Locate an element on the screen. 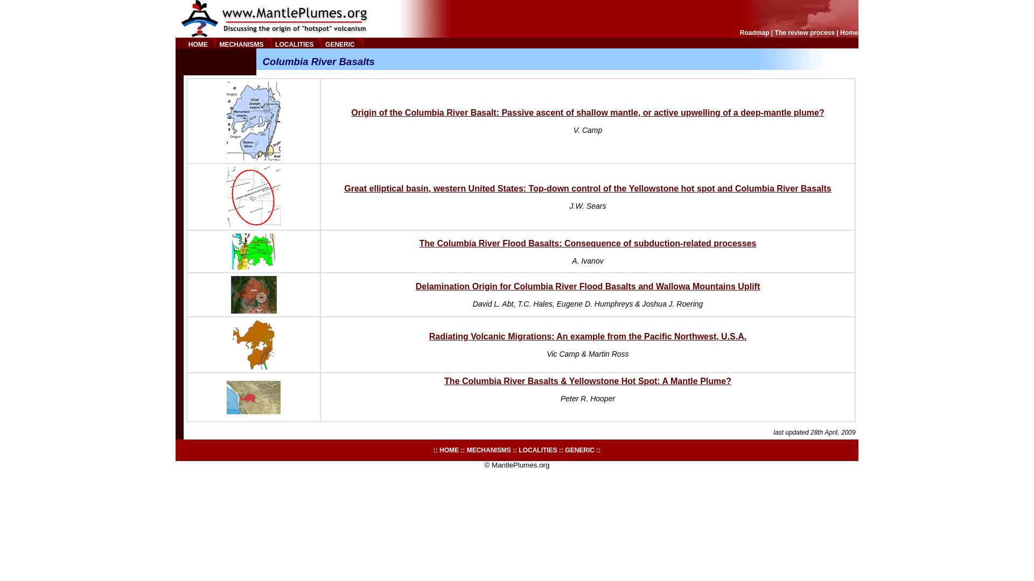 The height and width of the screenshot is (581, 1034). MECHANISMS is located at coordinates (241, 44).